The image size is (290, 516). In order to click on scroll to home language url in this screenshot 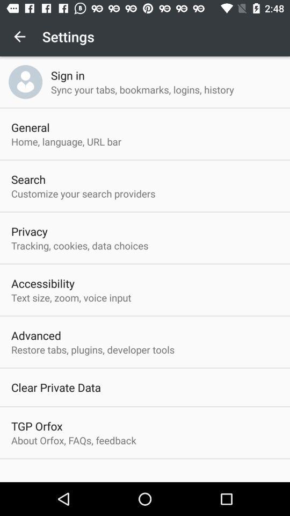, I will do `click(67, 141)`.